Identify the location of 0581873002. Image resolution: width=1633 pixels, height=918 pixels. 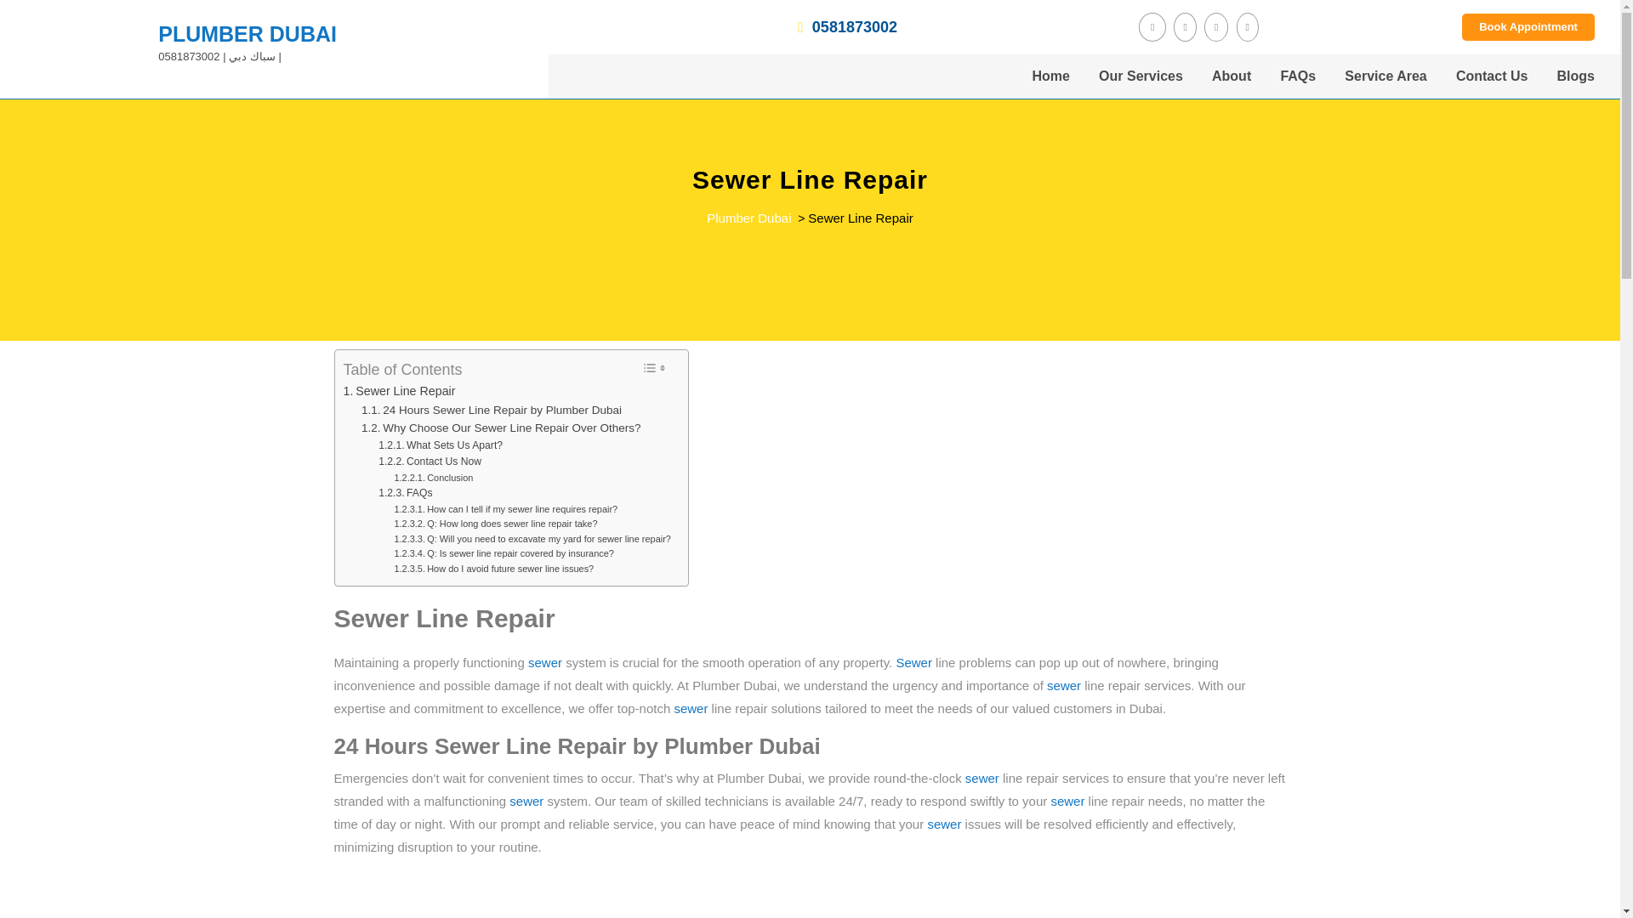
(735, 27).